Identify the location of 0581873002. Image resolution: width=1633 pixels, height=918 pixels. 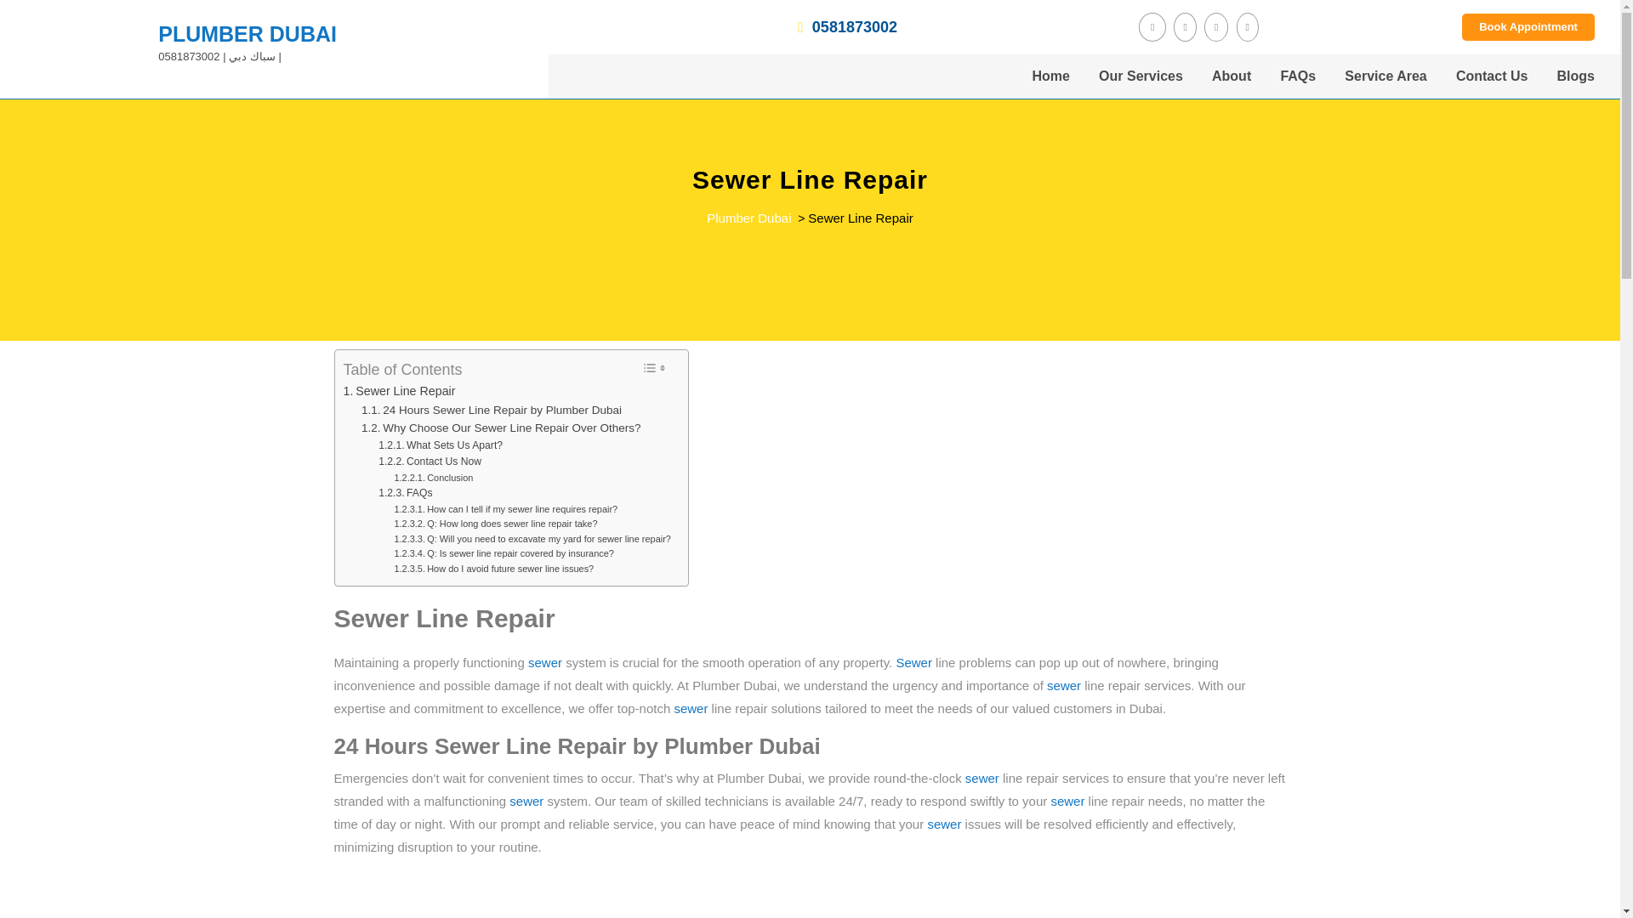
(735, 27).